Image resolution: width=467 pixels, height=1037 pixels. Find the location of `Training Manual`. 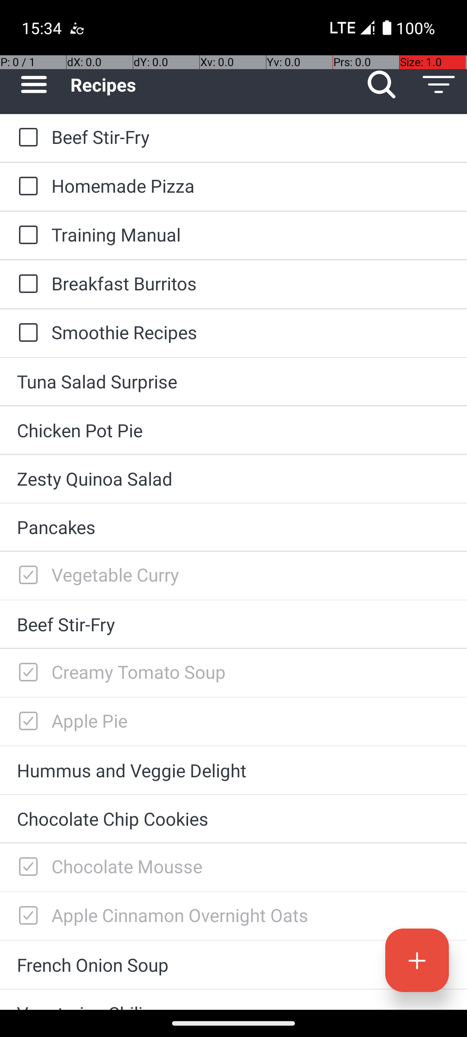

Training Manual is located at coordinates (251, 234).